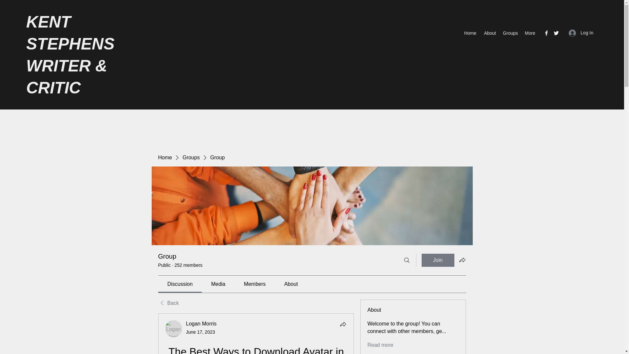 The height and width of the screenshot is (354, 629). What do you see at coordinates (438, 260) in the screenshot?
I see `Join` at bounding box center [438, 260].